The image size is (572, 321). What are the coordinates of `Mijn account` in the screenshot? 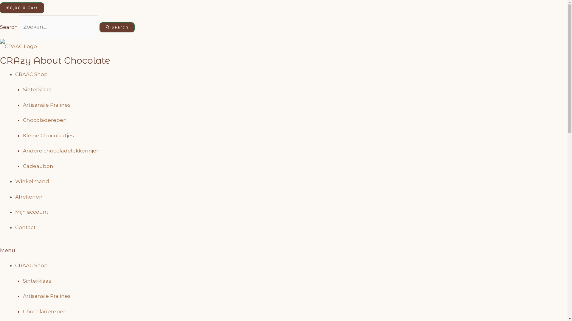 It's located at (32, 212).